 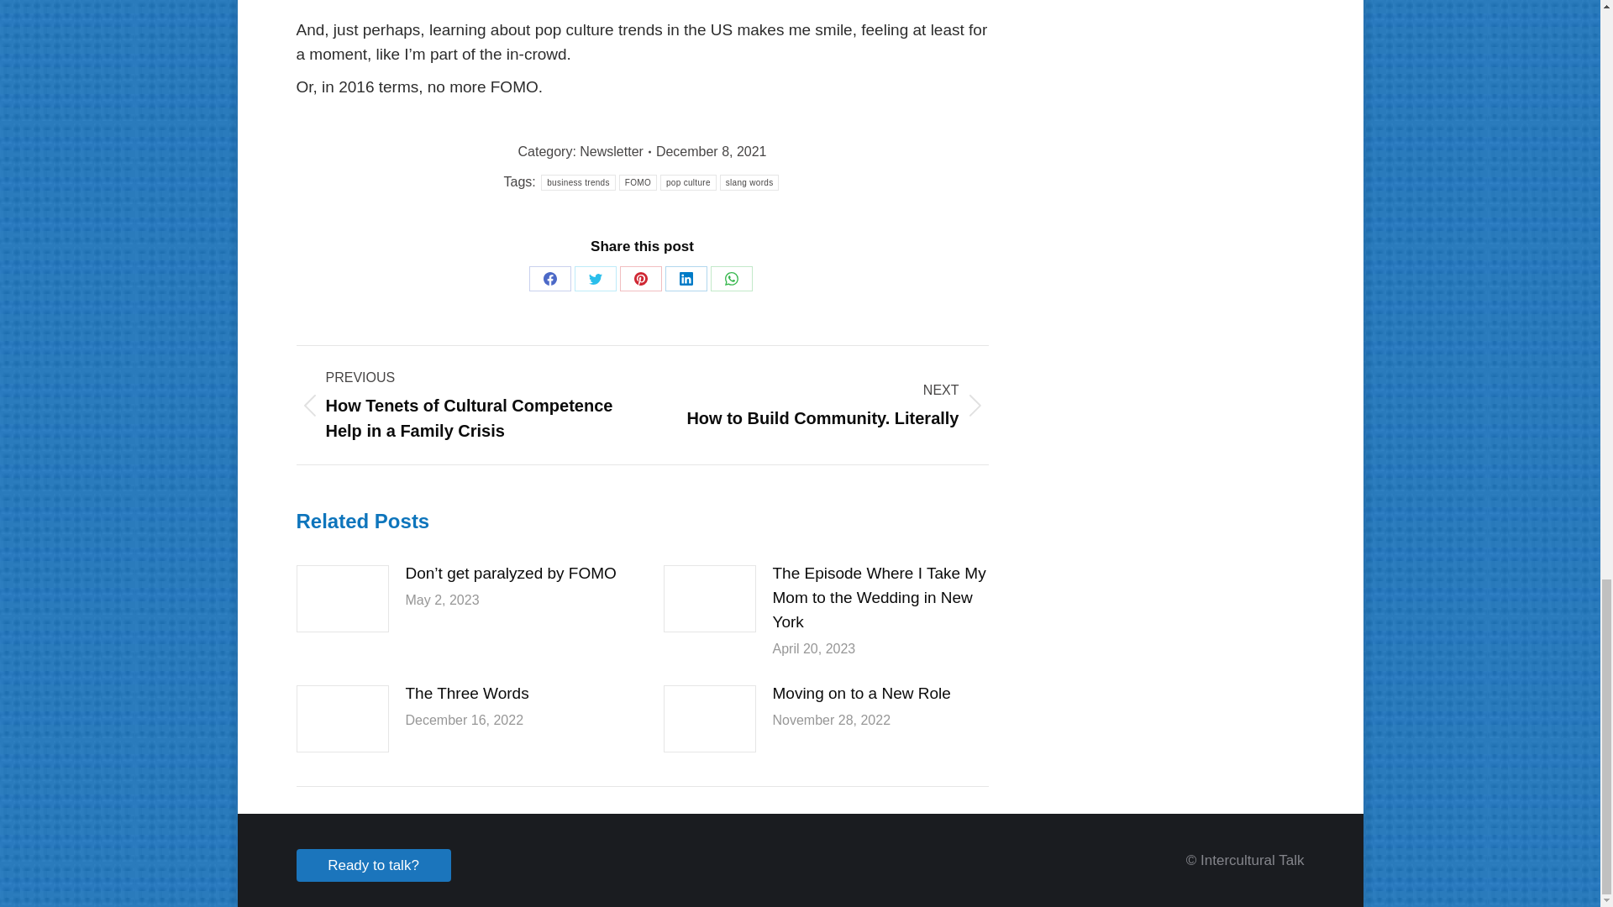 I want to click on LinkedIn, so click(x=686, y=279).